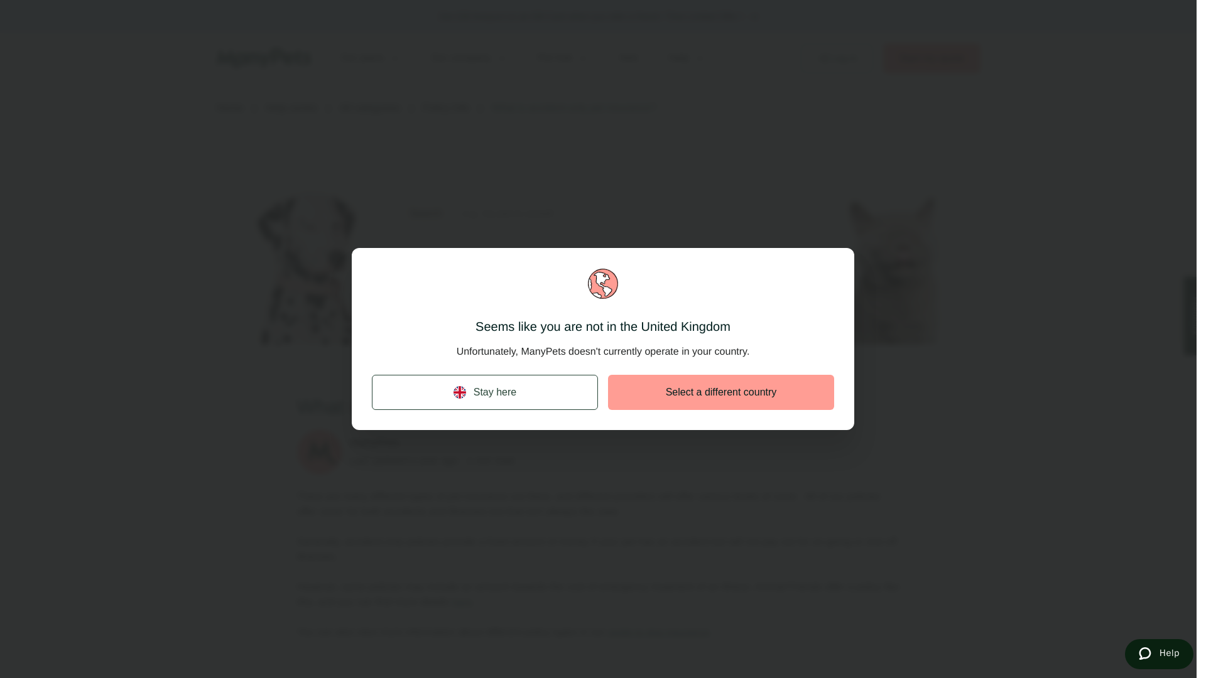 This screenshot has height=678, width=1206. Describe the element at coordinates (687, 58) in the screenshot. I see `Help` at that location.